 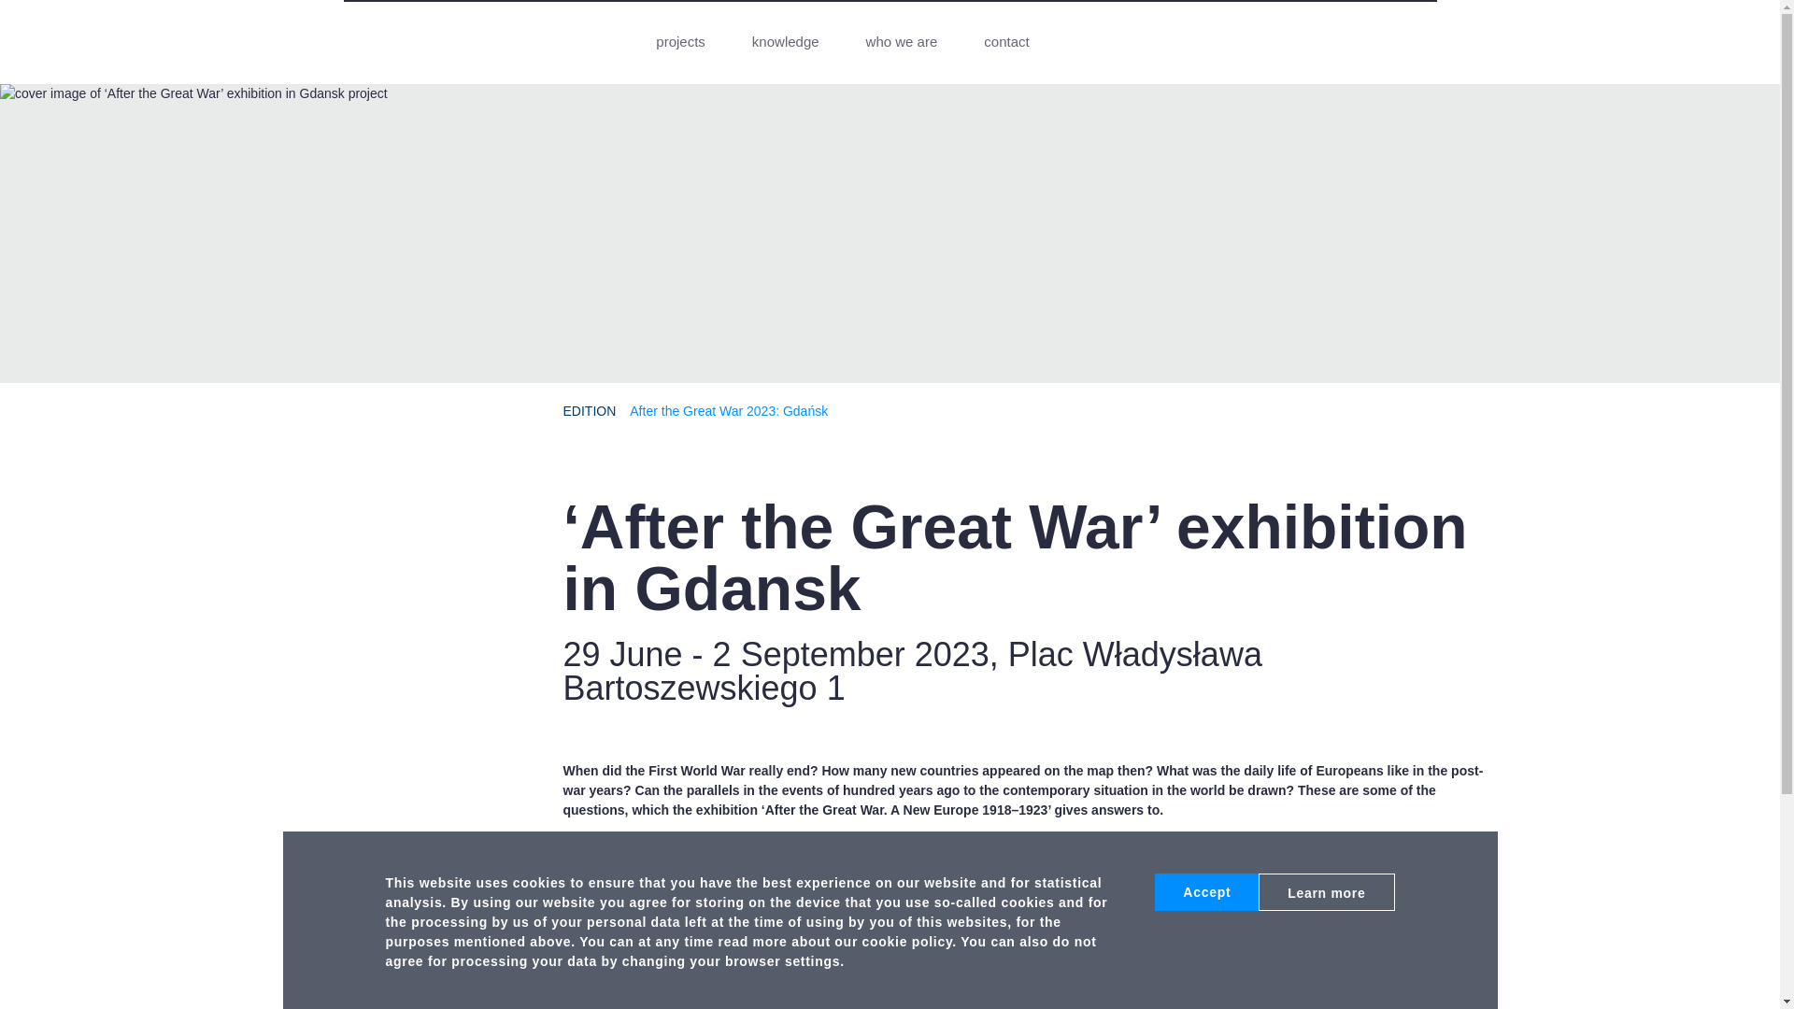 What do you see at coordinates (1005, 41) in the screenshot?
I see `contact` at bounding box center [1005, 41].